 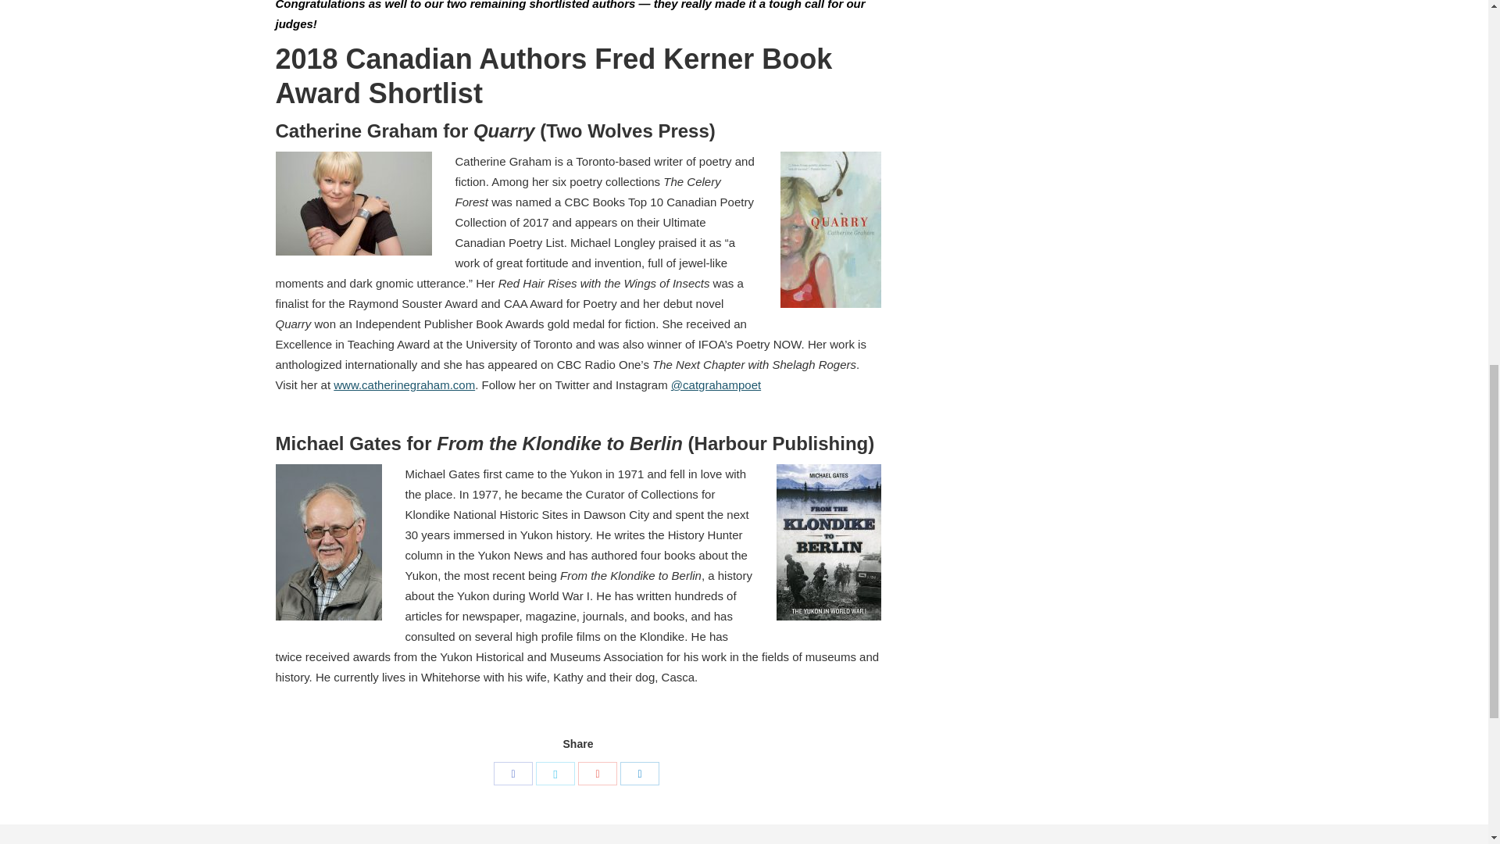 What do you see at coordinates (555, 774) in the screenshot?
I see `Twitter` at bounding box center [555, 774].